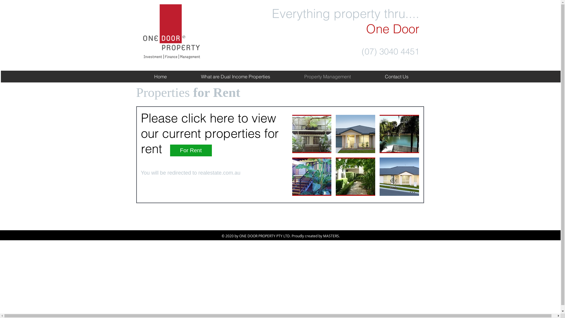 The width and height of the screenshot is (565, 318). What do you see at coordinates (161, 77) in the screenshot?
I see `Home` at bounding box center [161, 77].